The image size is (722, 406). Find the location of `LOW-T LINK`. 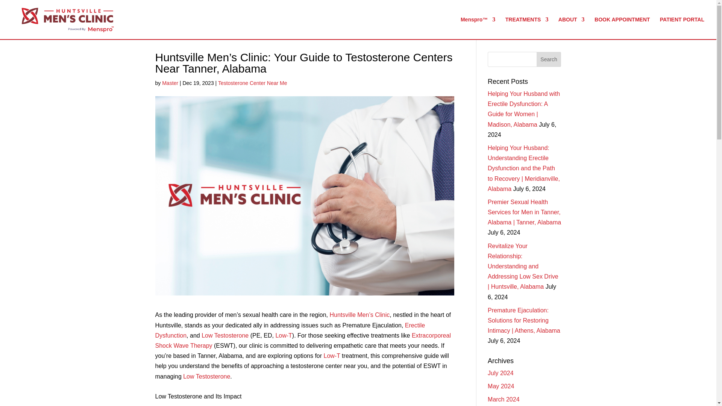

LOW-T LINK is located at coordinates (283, 335).